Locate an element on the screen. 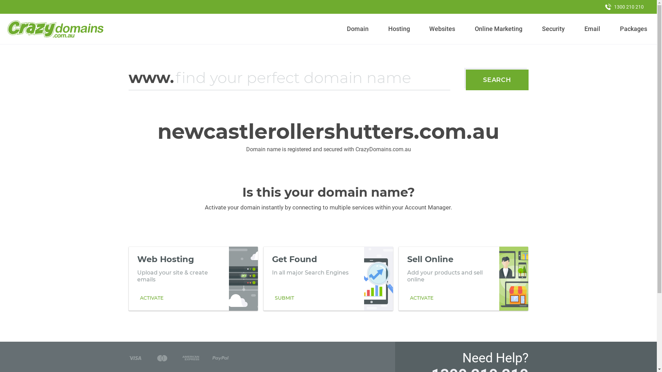 The height and width of the screenshot is (372, 662). Web Hosting
Upload your site & create emails
ACTIVATE is located at coordinates (193, 279).